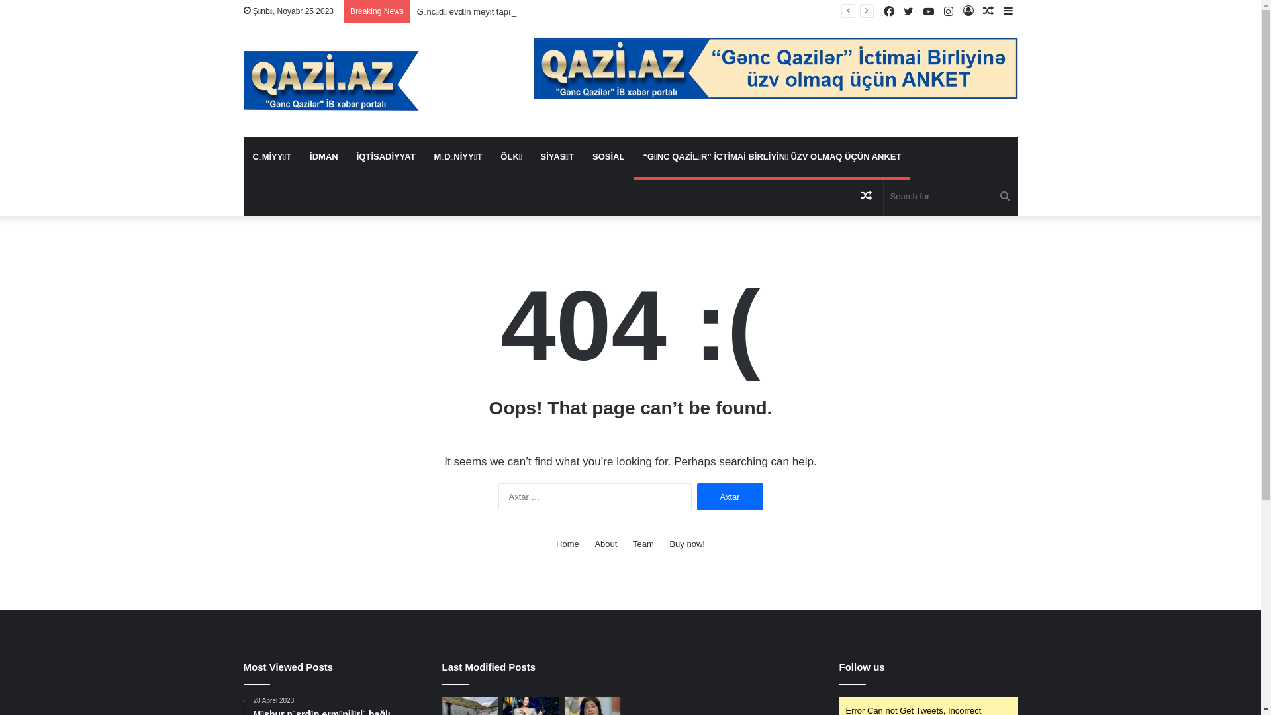 The height and width of the screenshot is (715, 1271). Describe the element at coordinates (988, 12) in the screenshot. I see `Random Article` at that location.